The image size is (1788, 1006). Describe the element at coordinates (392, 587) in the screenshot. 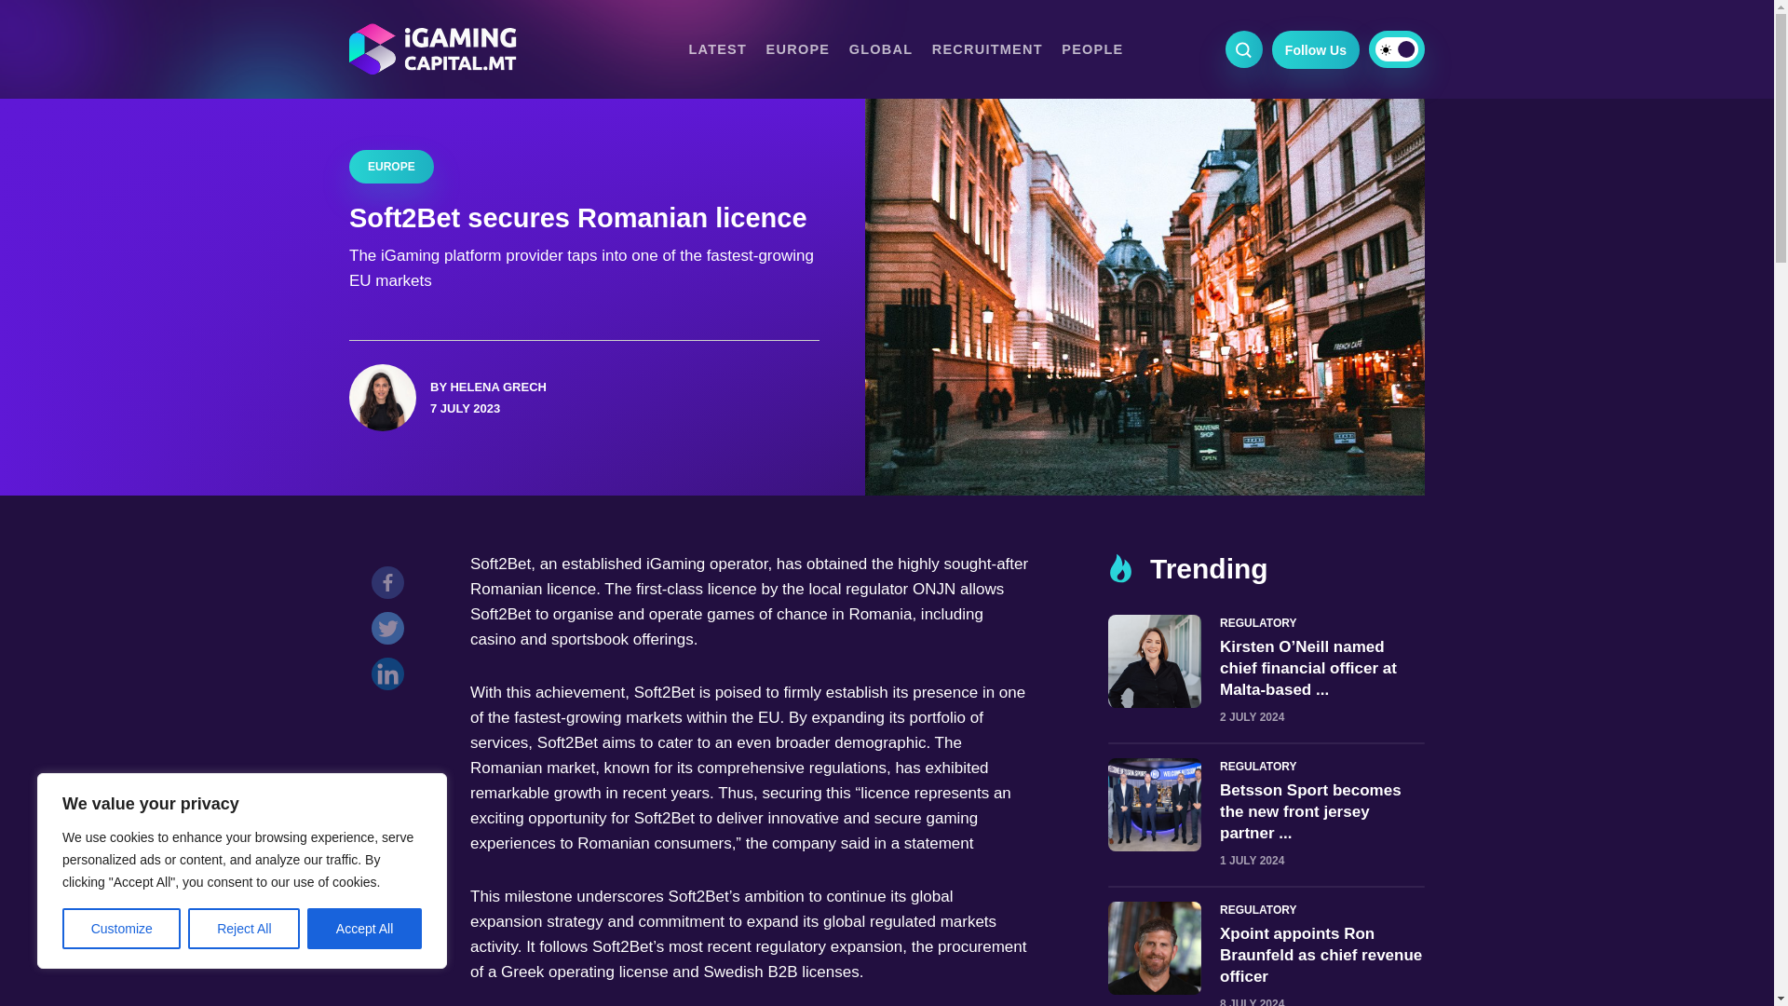

I see `Facebook` at that location.